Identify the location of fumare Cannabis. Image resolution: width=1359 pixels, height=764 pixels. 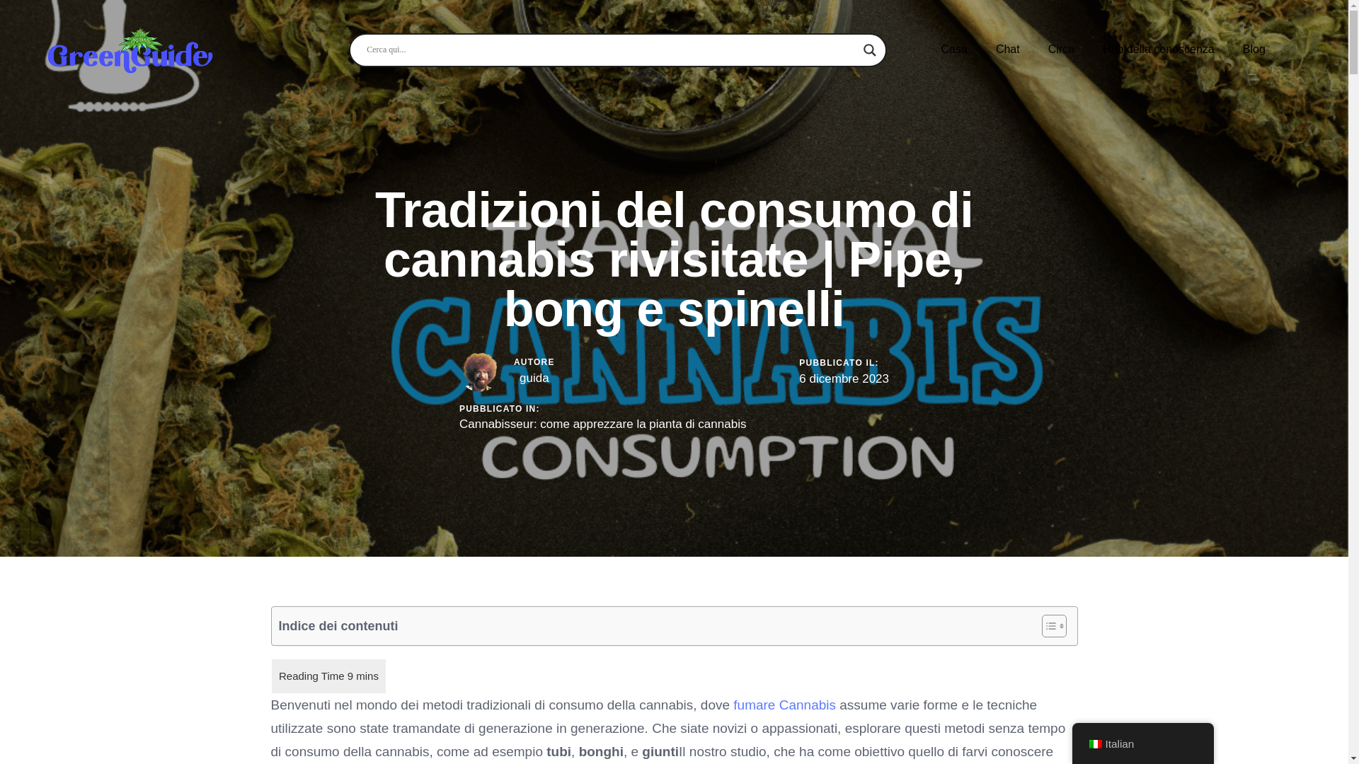
(786, 705).